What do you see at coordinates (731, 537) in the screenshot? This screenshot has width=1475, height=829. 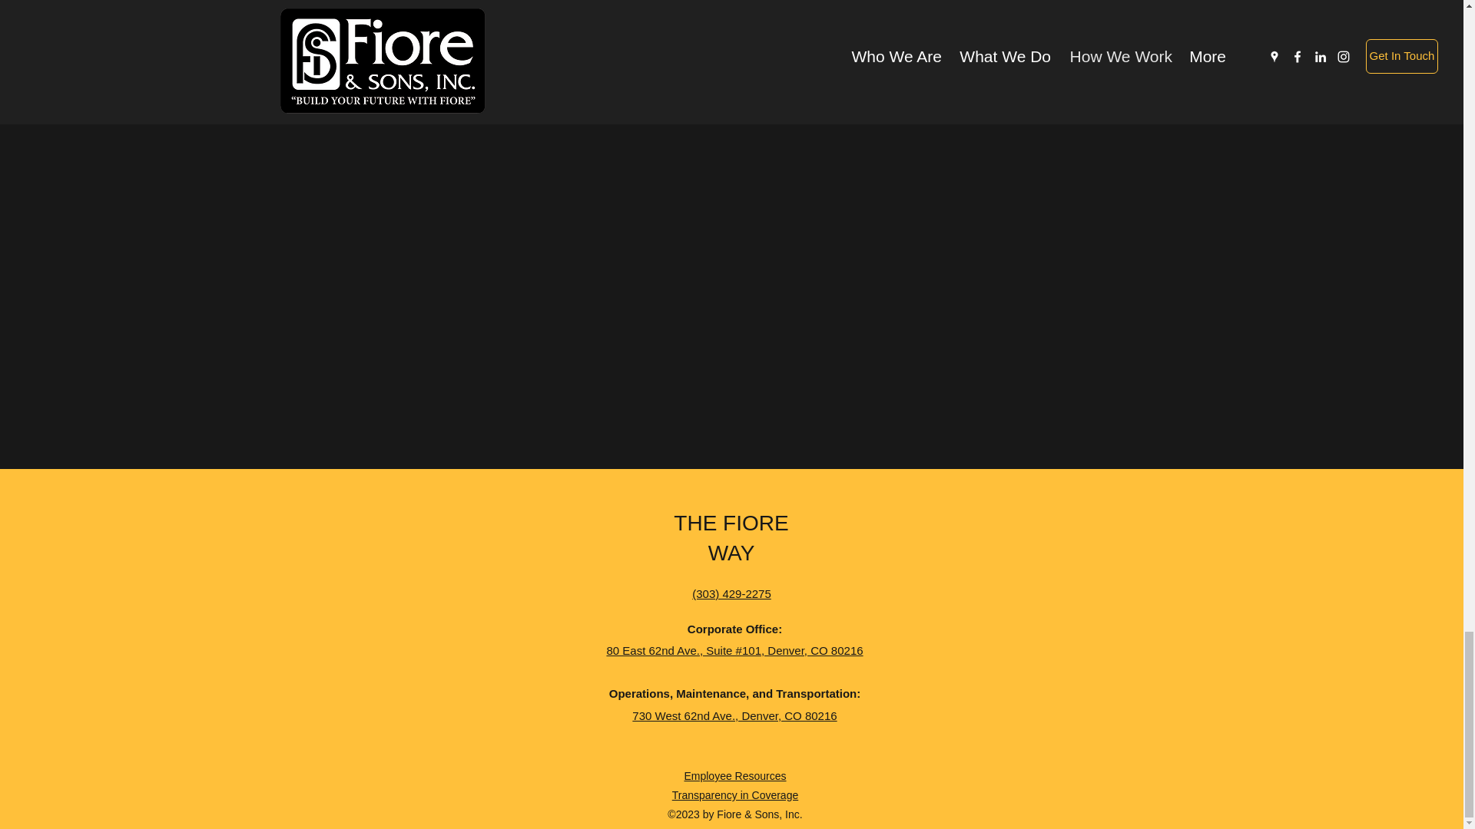 I see `THE FIORE WAY` at bounding box center [731, 537].